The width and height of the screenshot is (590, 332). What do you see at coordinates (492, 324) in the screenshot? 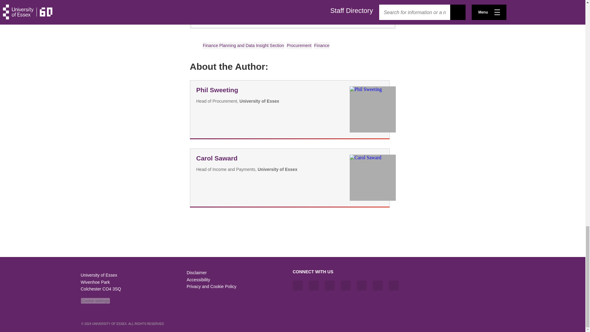
I see `UNRVLD Digital Agency website` at bounding box center [492, 324].